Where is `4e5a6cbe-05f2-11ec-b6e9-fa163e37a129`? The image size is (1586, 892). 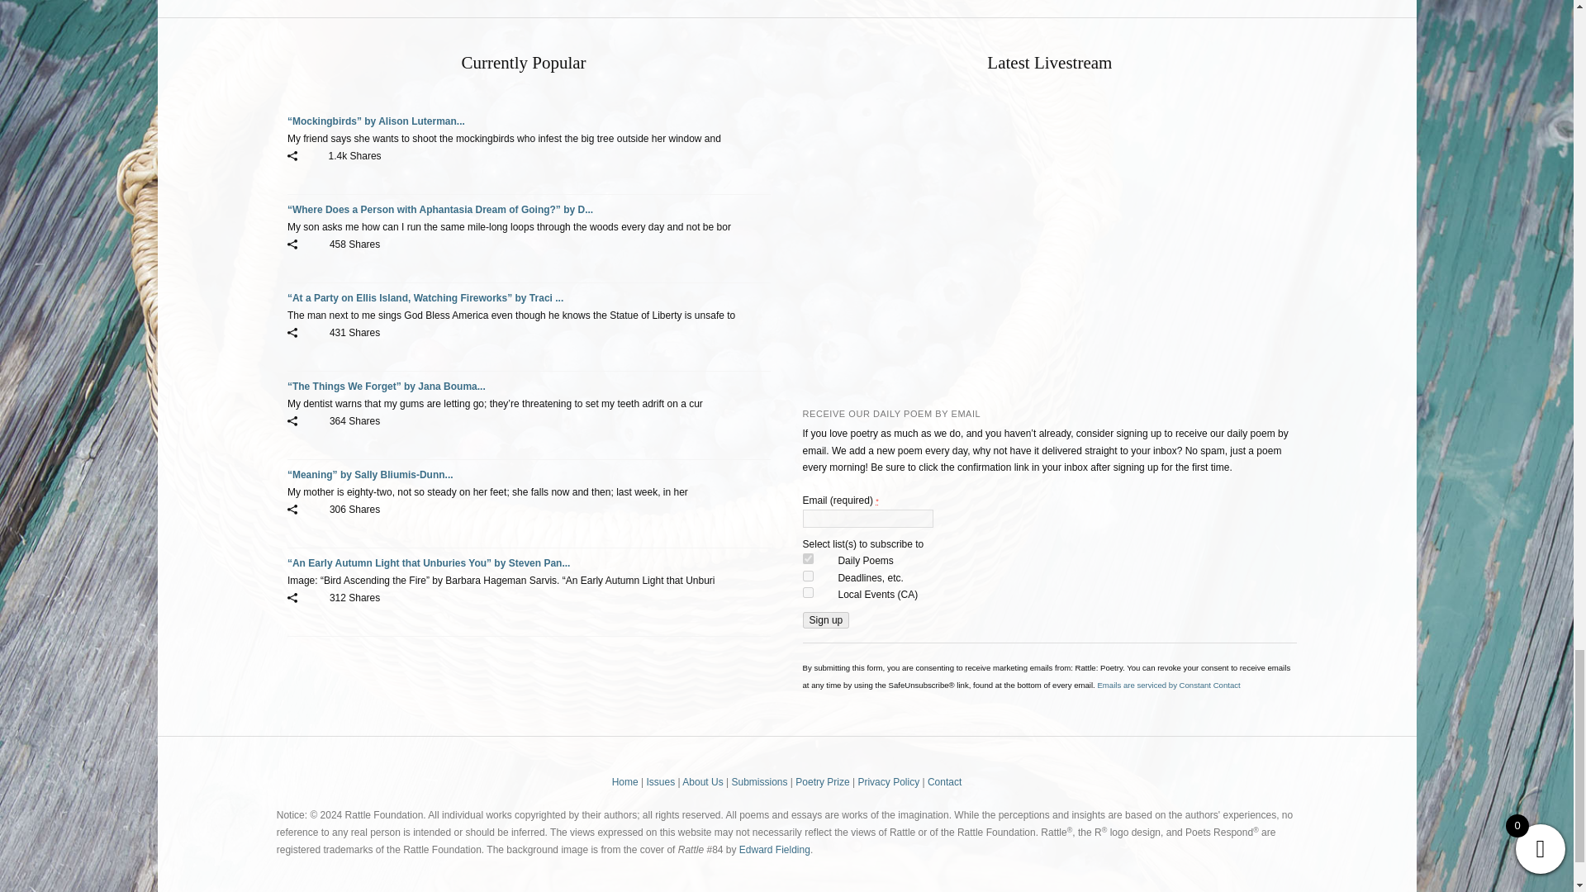
4e5a6cbe-05f2-11ec-b6e9-fa163e37a129 is located at coordinates (808, 591).